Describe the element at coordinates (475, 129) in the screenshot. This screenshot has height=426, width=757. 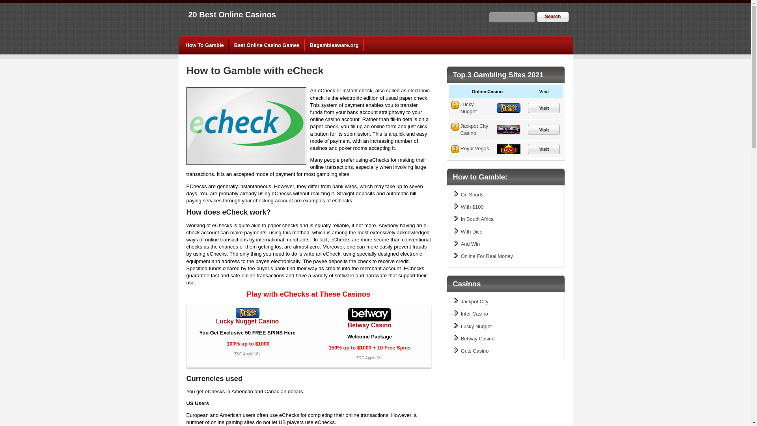
I see `2
Jackpot City Casino` at that location.